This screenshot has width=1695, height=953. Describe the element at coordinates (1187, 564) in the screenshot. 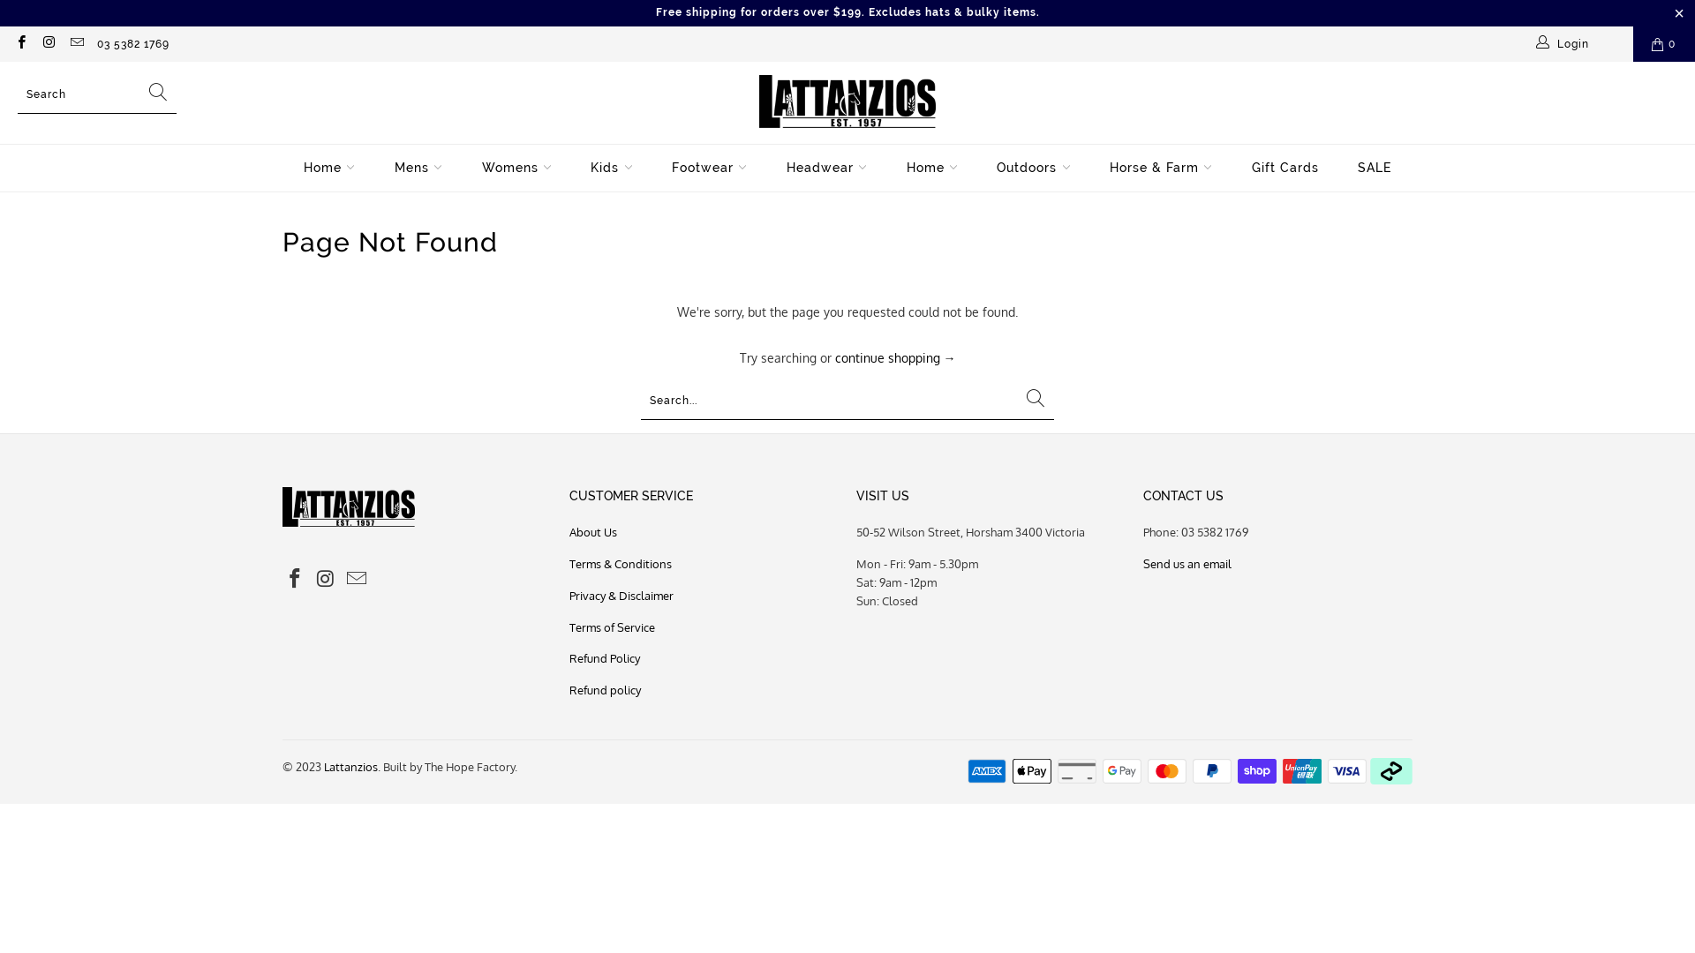

I see `Send us an email` at that location.